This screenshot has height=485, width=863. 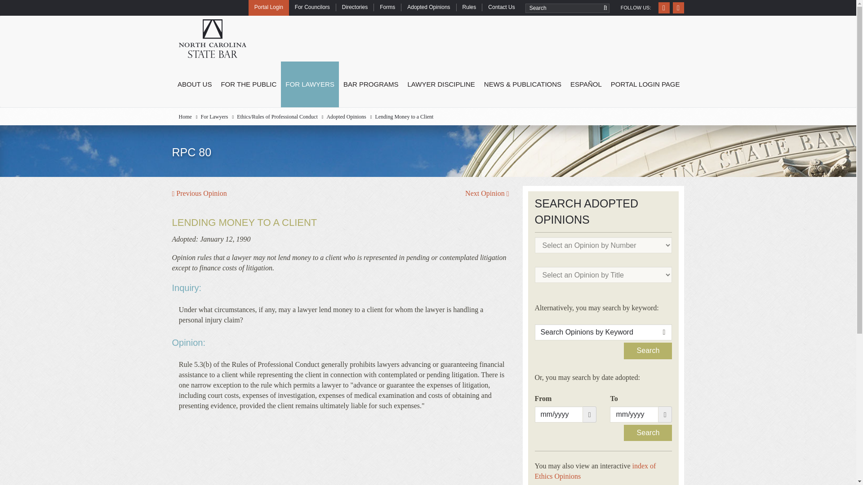 I want to click on For Councilors, so click(x=312, y=7).